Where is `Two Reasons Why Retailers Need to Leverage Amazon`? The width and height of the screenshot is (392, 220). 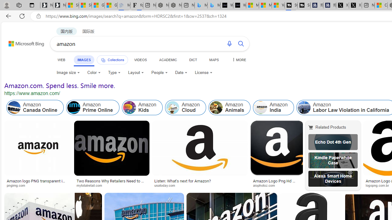
Two Reasons Why Retailers Need to Leverage Amazon is located at coordinates (111, 183).